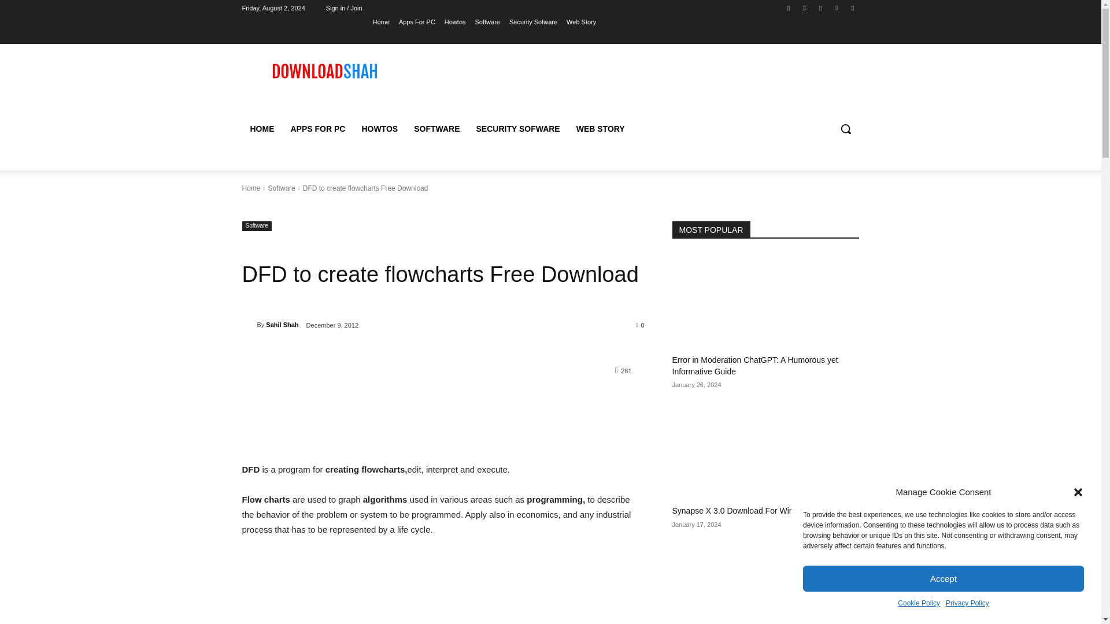 This screenshot has height=624, width=1110. I want to click on HOME, so click(261, 128).